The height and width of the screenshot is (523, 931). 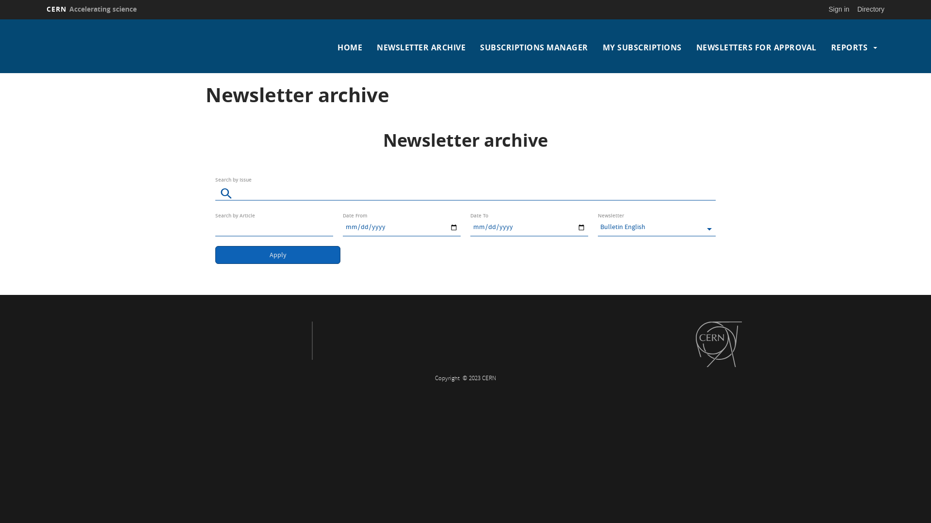 What do you see at coordinates (448, 379) in the screenshot?
I see `Copyright` at bounding box center [448, 379].